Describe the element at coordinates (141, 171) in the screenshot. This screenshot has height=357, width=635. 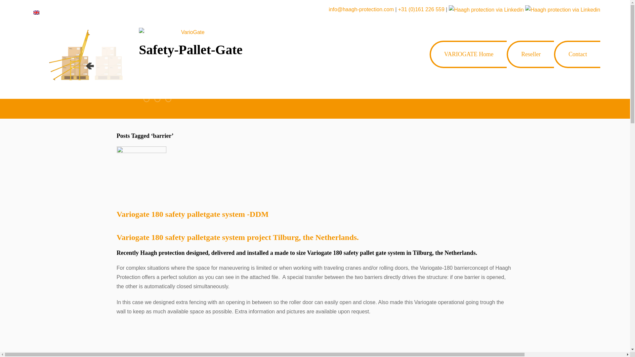
I see `Variogate 180 safety palletgate system -DDM` at that location.